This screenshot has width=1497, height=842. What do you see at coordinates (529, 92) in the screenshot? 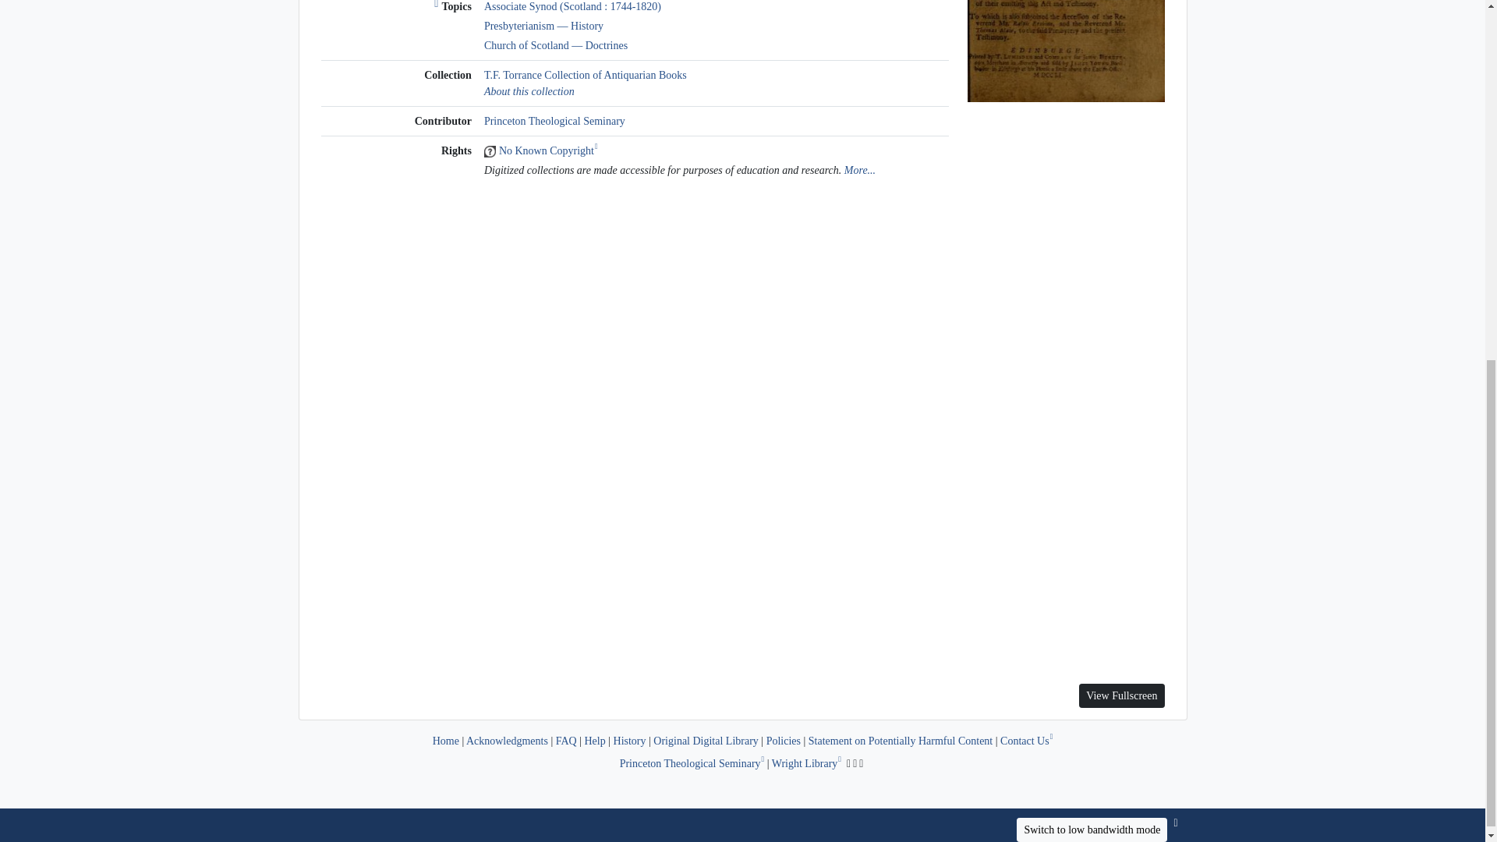
I see `About this collection` at bounding box center [529, 92].